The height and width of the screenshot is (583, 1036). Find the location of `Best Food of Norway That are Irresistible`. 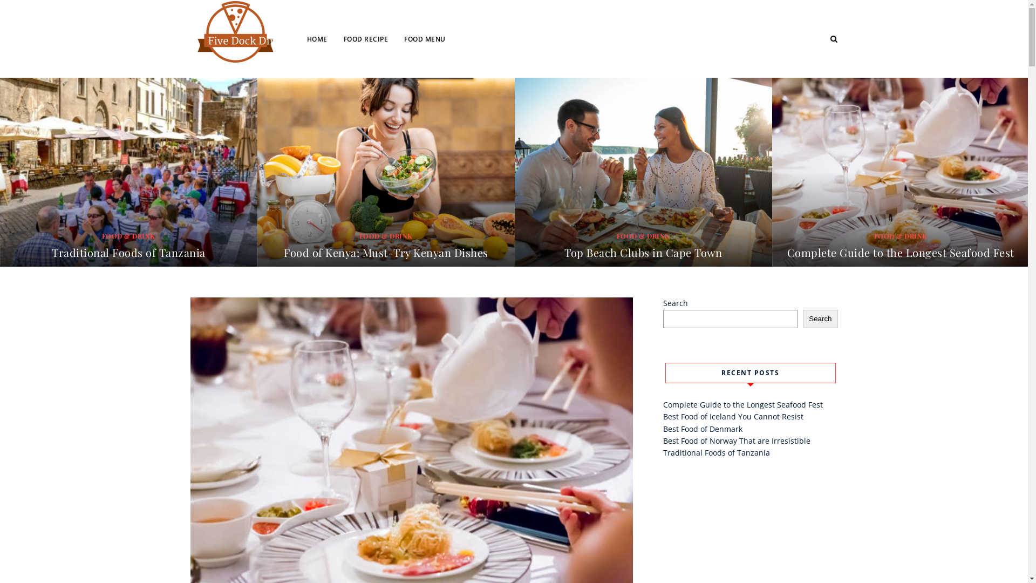

Best Food of Norway That are Irresistible is located at coordinates (128, 253).